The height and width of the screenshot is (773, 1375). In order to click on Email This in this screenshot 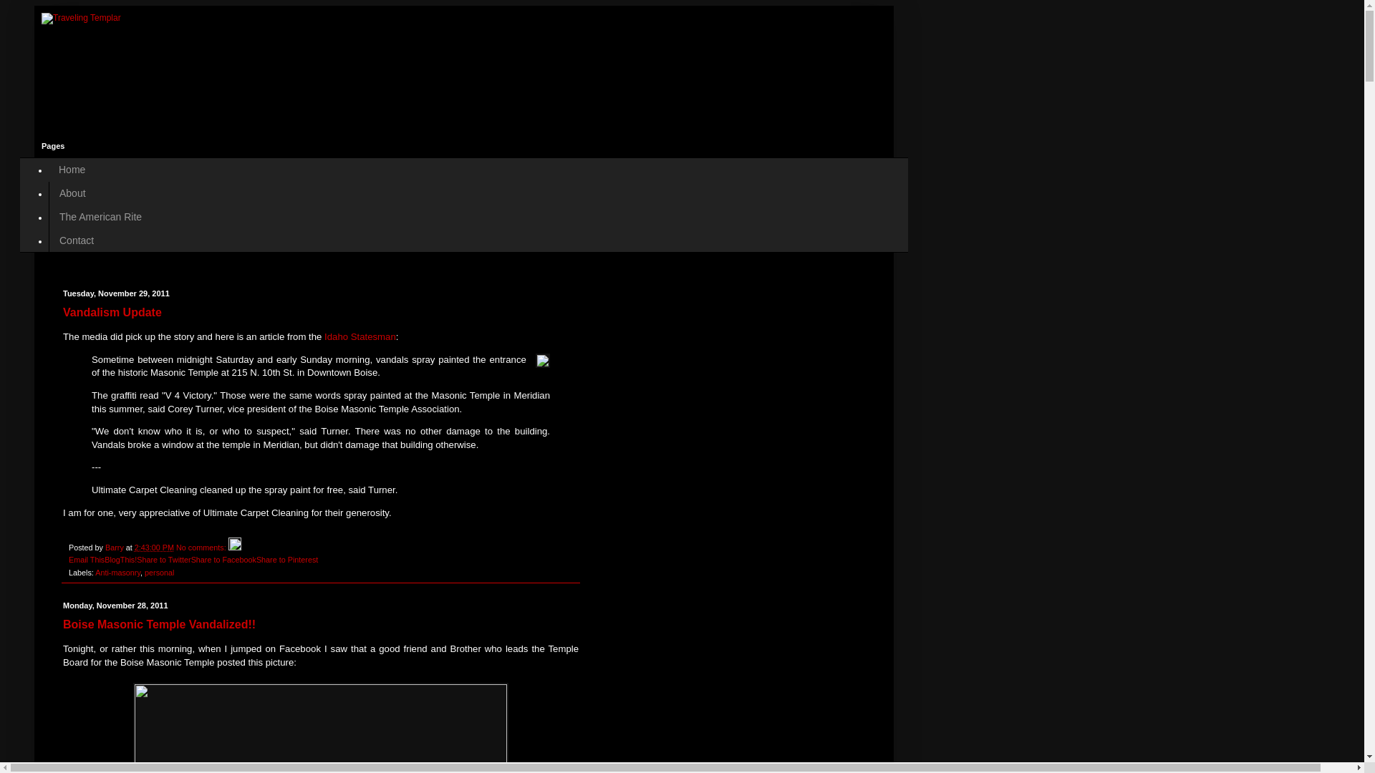, I will do `click(86, 560)`.